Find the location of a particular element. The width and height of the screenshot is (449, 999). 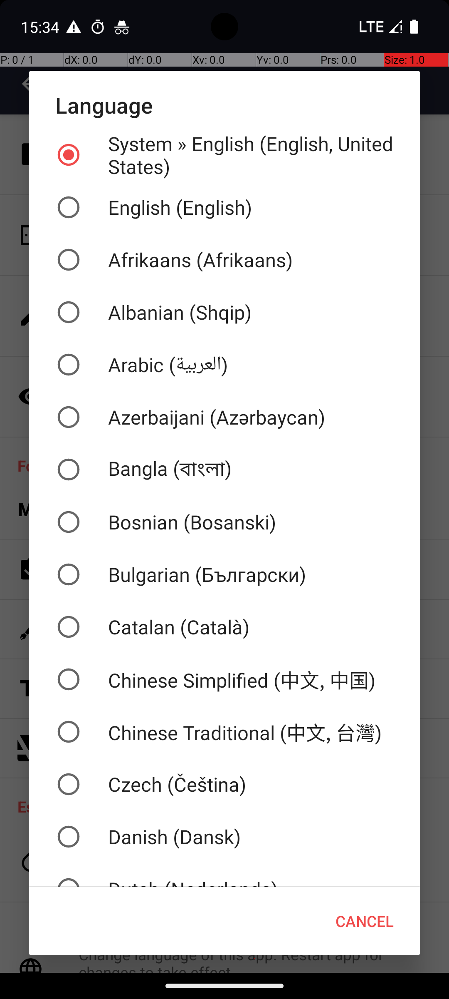

Czech (Čeština) is located at coordinates (224, 784).